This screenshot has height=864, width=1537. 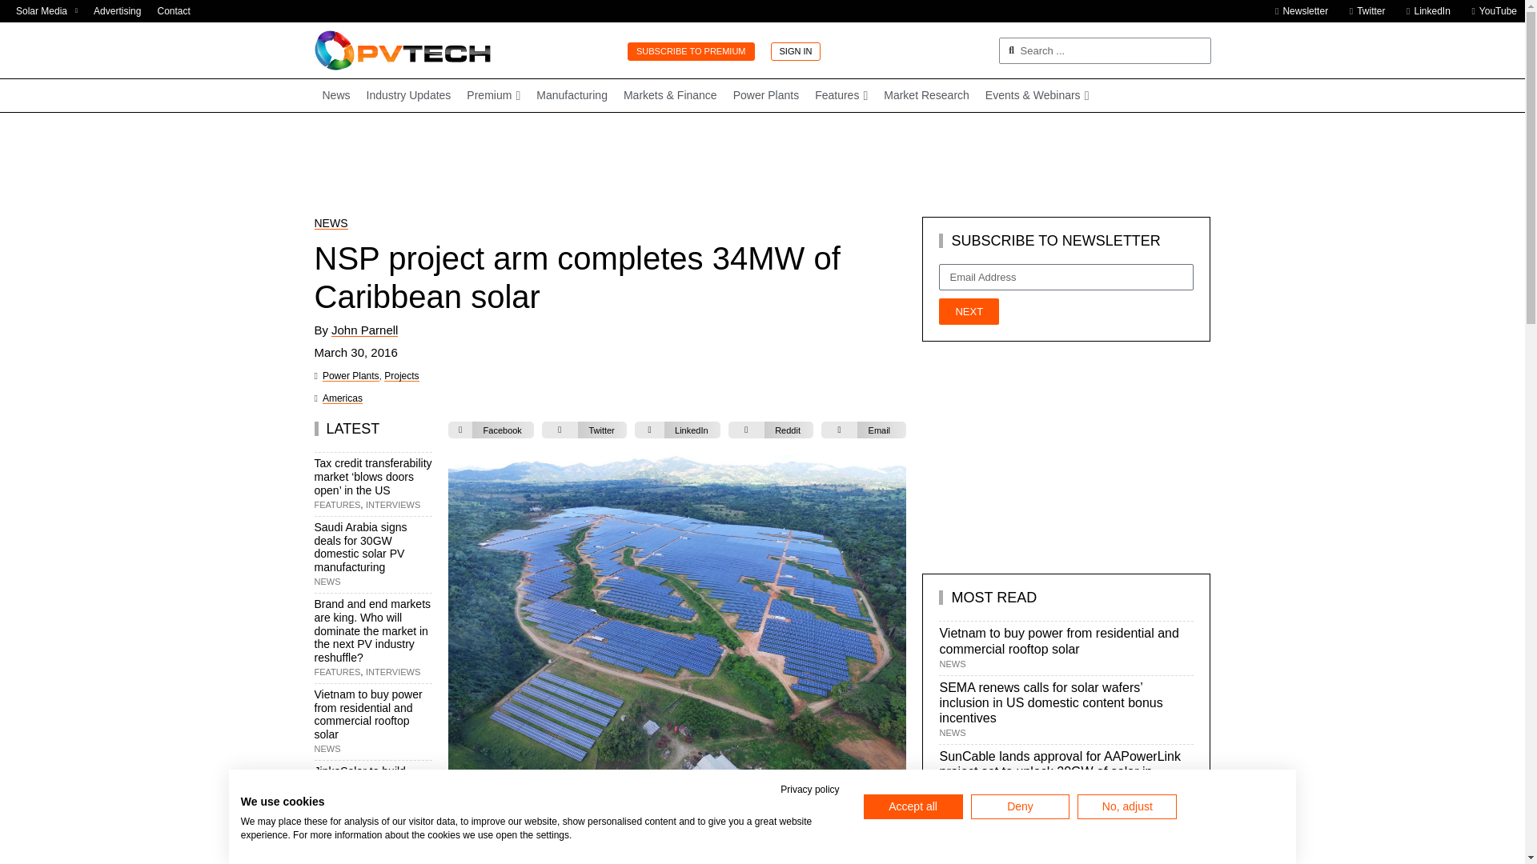 I want to click on News, so click(x=335, y=96).